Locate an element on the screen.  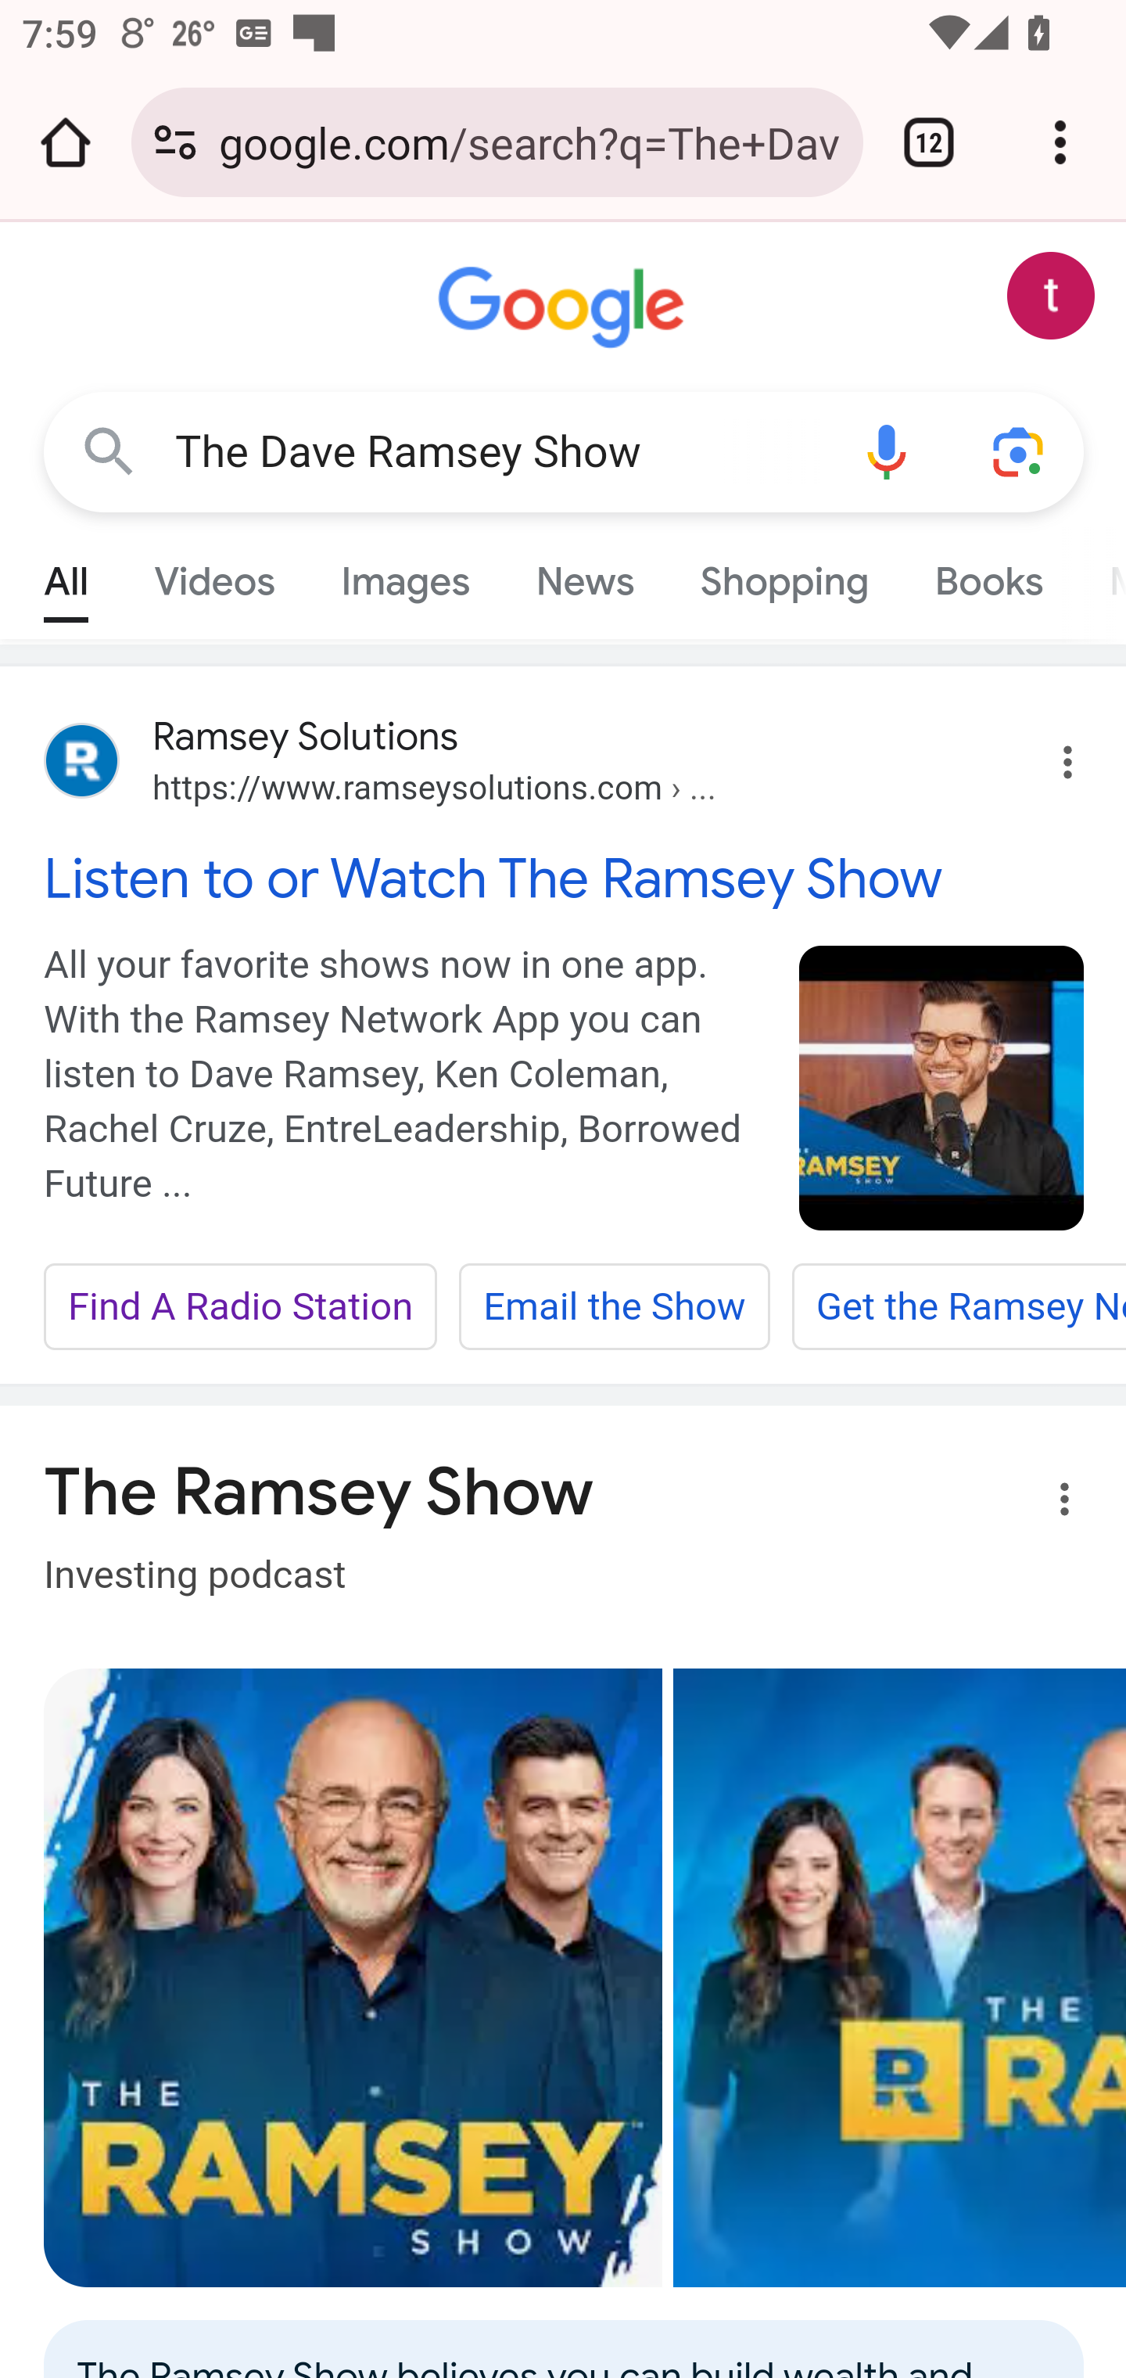
Switch or close tabs is located at coordinates (929, 142).